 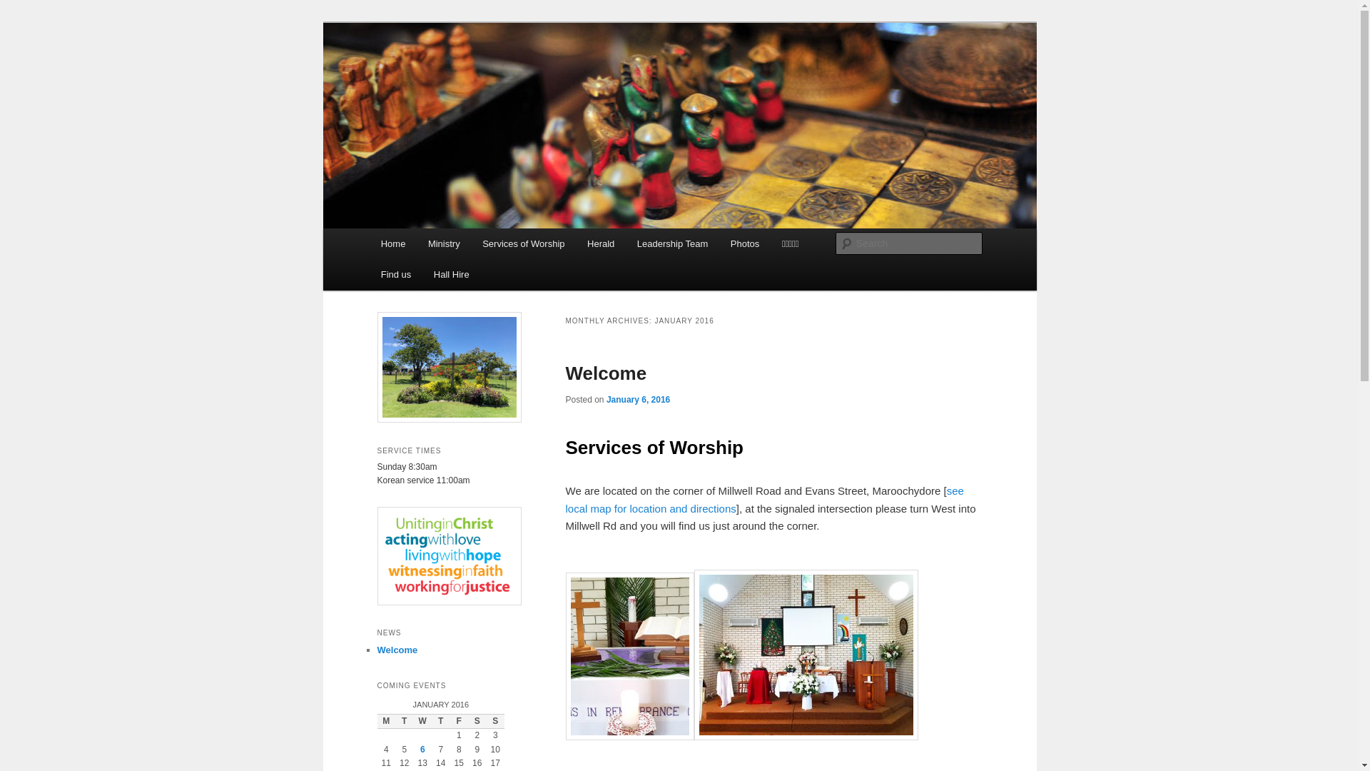 What do you see at coordinates (444, 244) in the screenshot?
I see `Ministry` at bounding box center [444, 244].